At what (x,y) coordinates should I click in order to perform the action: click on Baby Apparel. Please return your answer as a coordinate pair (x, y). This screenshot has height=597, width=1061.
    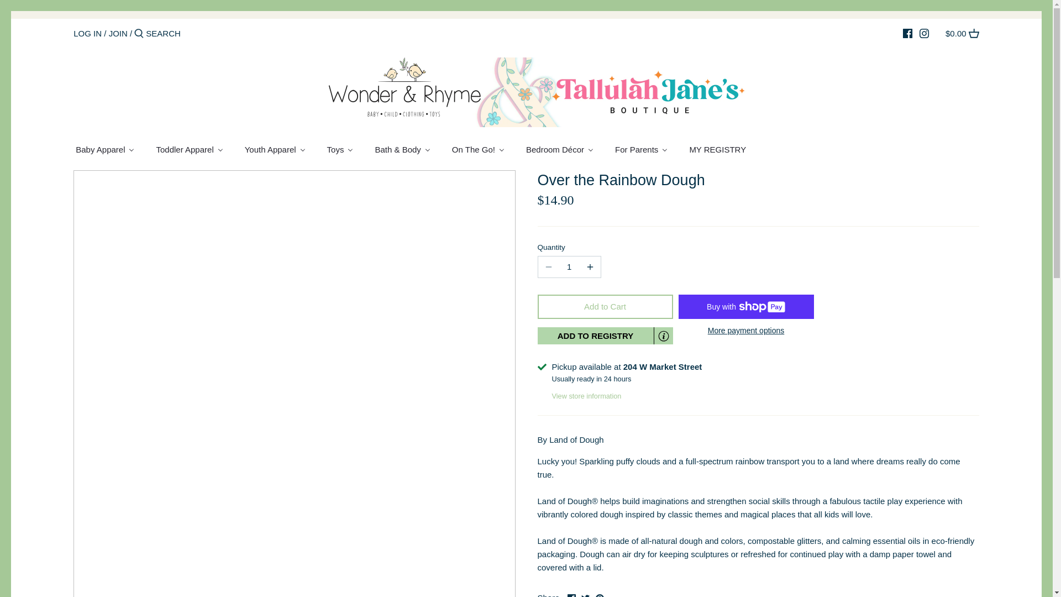
    Looking at the image, I should click on (109, 150).